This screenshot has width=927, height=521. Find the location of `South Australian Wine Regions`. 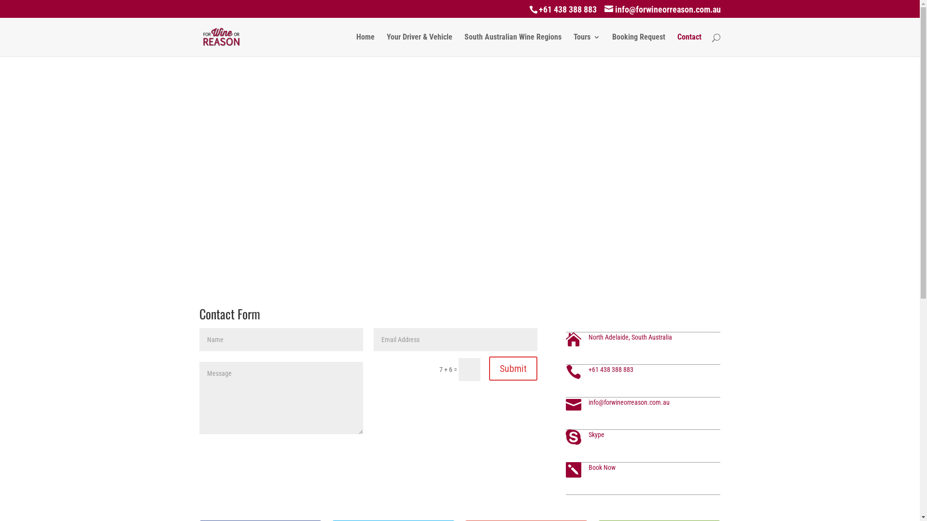

South Australian Wine Regions is located at coordinates (513, 45).